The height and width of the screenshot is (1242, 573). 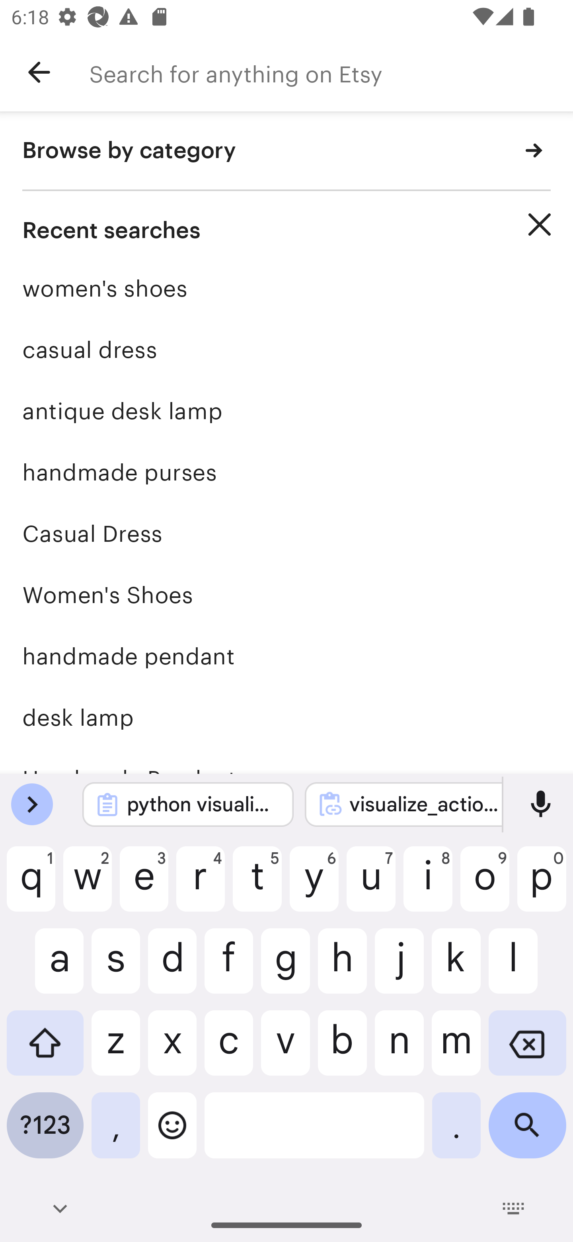 I want to click on Women's Shoes, so click(x=286, y=595).